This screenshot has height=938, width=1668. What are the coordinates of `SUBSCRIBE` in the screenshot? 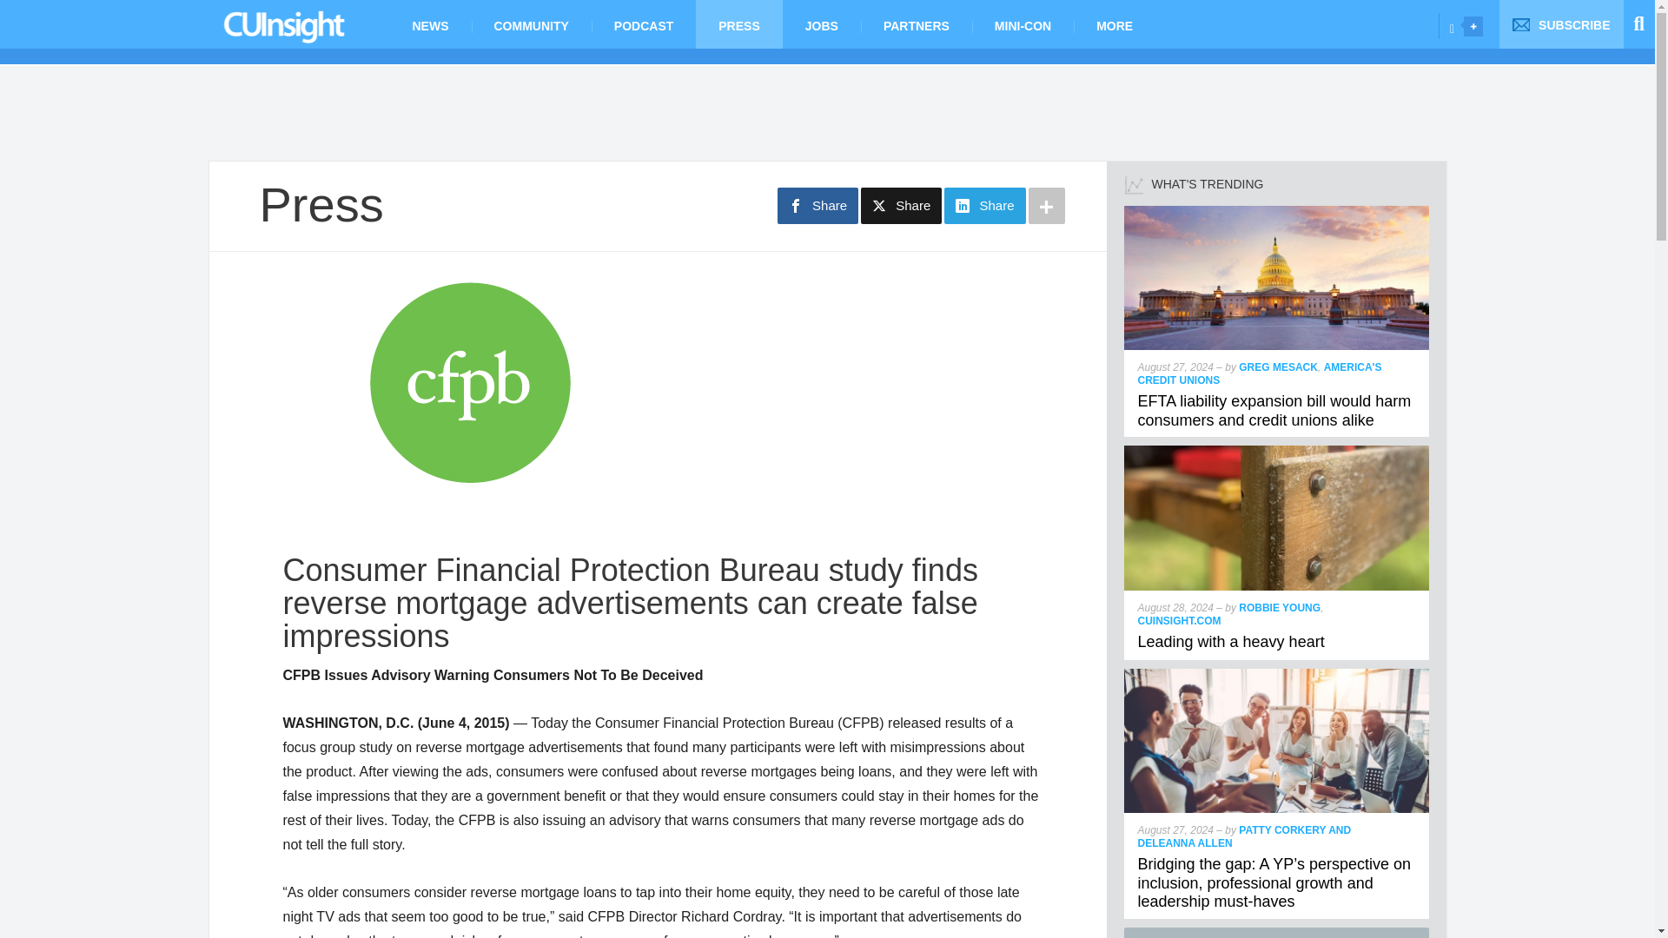 It's located at (1561, 24).